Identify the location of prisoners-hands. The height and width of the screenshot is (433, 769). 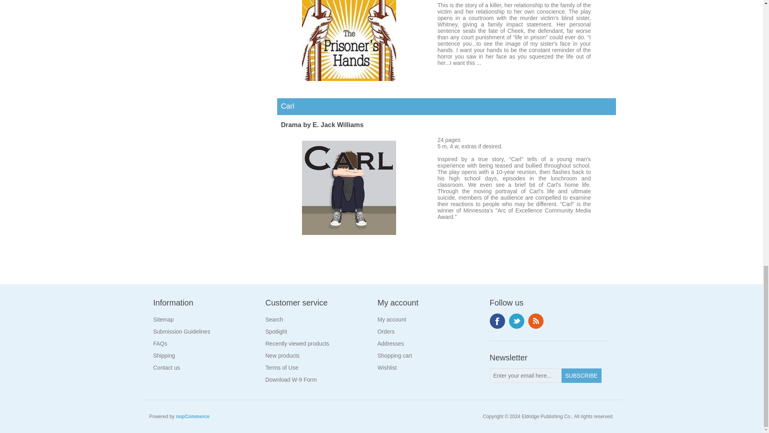
(349, 79).